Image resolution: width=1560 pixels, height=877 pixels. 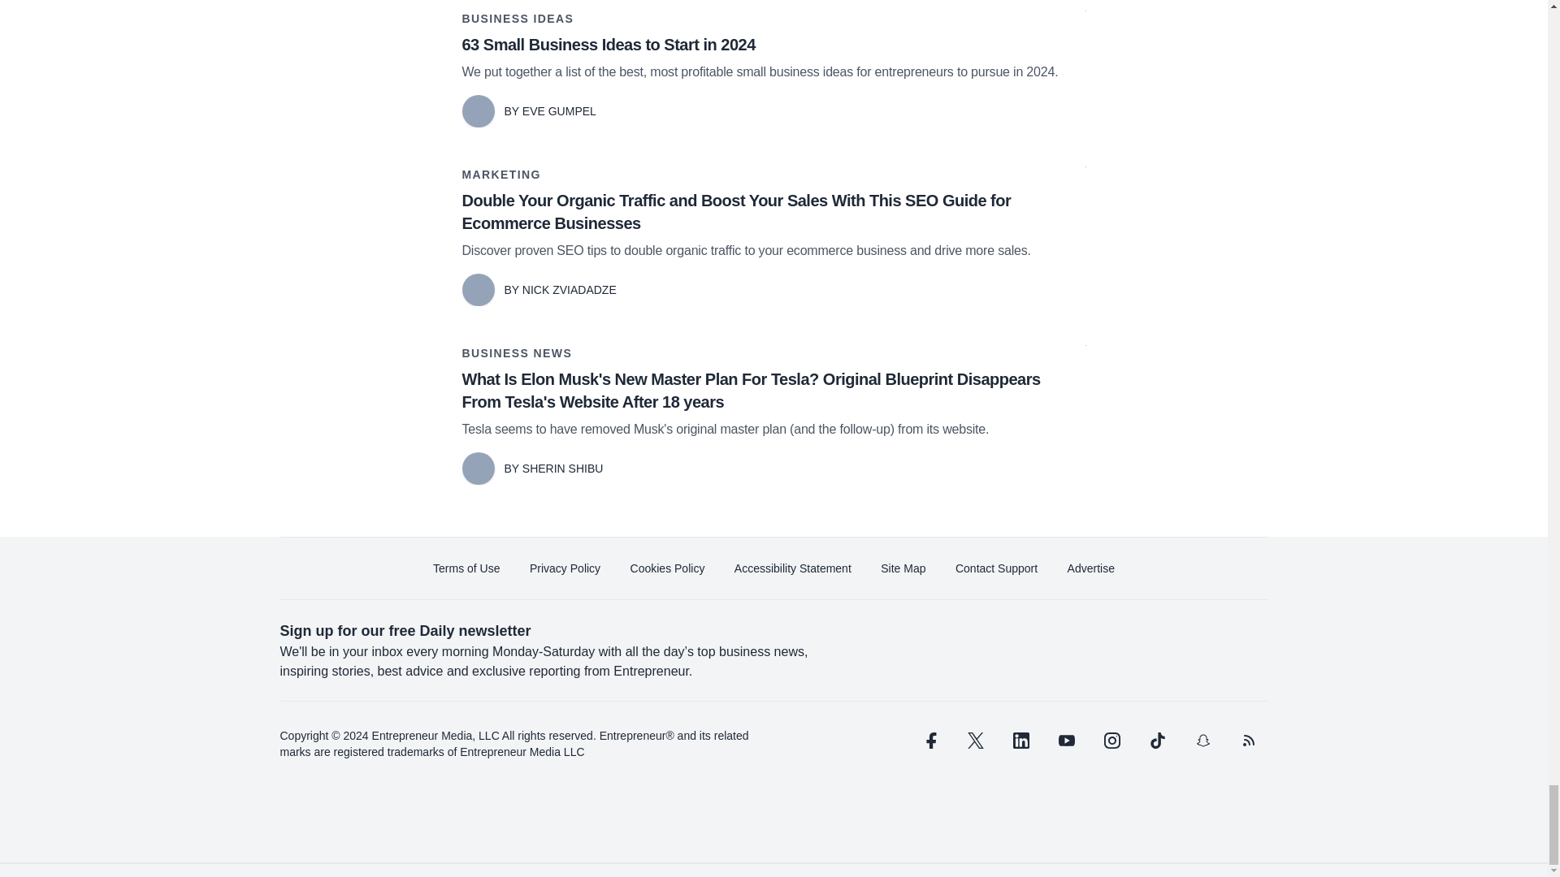 I want to click on youtube, so click(x=1066, y=741).